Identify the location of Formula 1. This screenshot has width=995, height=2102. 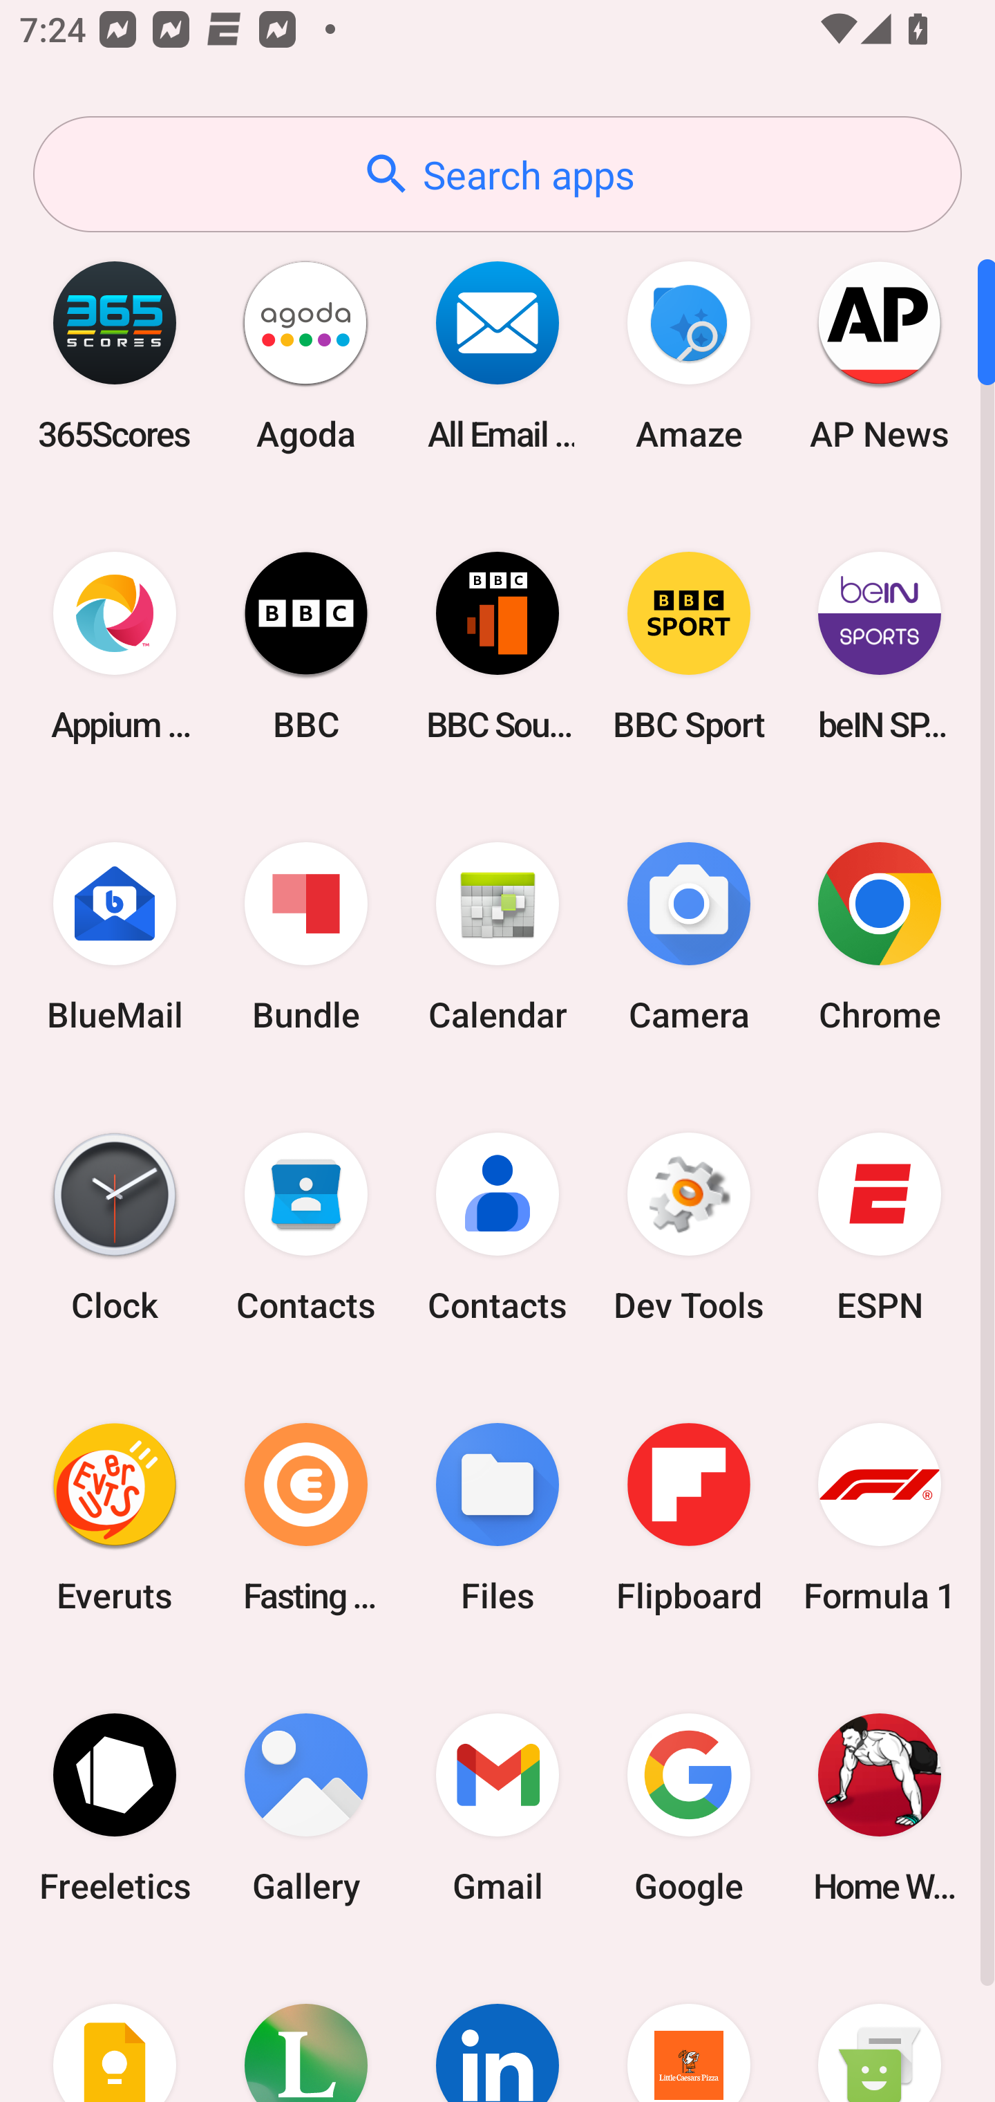
(880, 1517).